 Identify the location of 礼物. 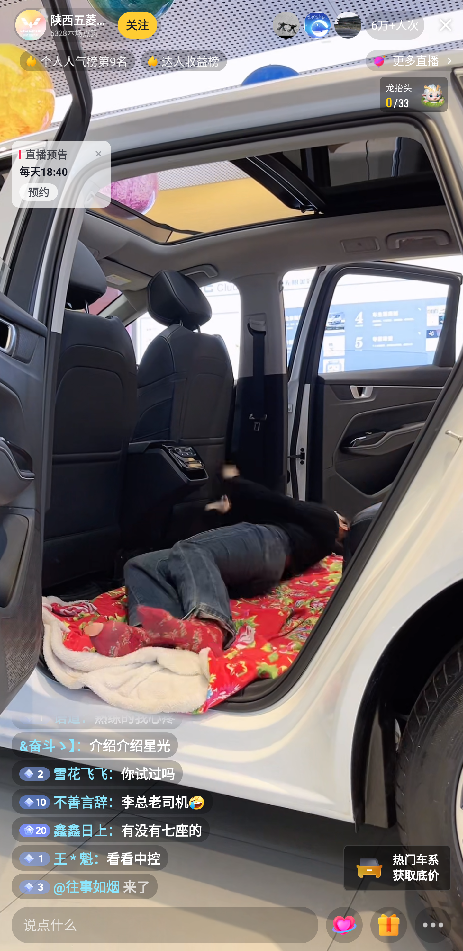
(388, 926).